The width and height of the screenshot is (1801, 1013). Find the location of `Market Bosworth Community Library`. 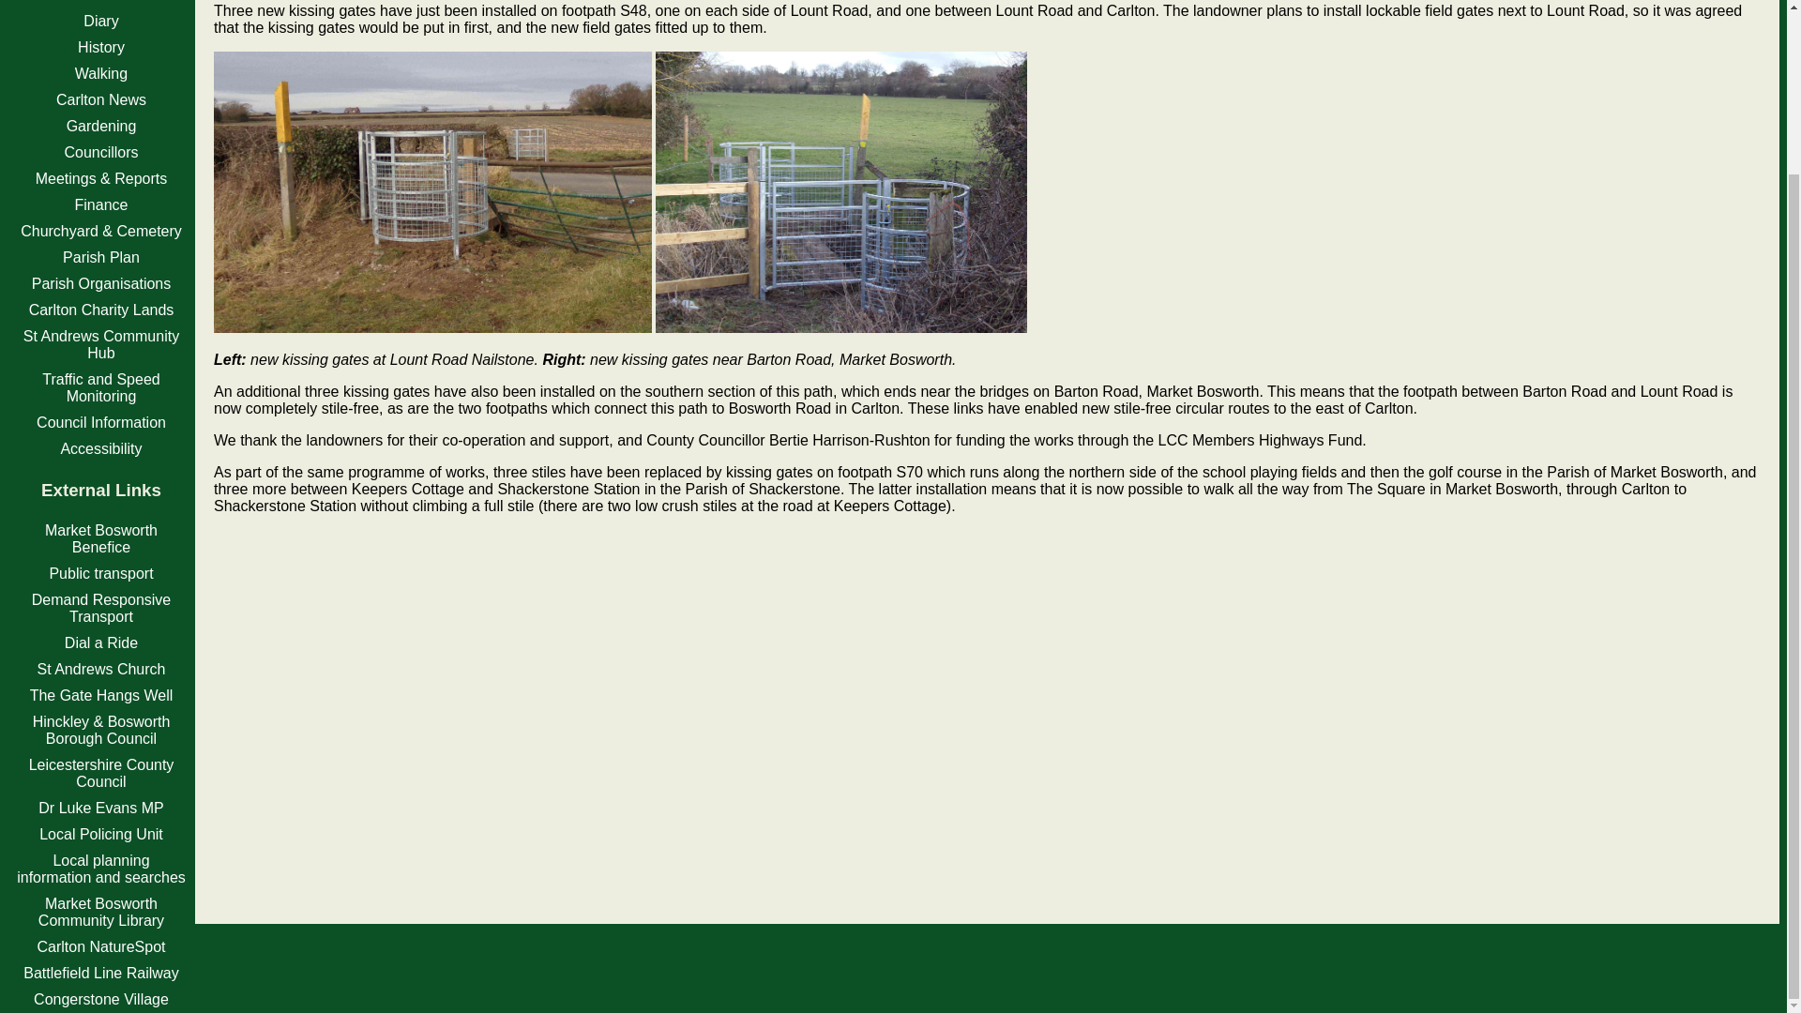

Market Bosworth Community Library is located at coordinates (100, 912).